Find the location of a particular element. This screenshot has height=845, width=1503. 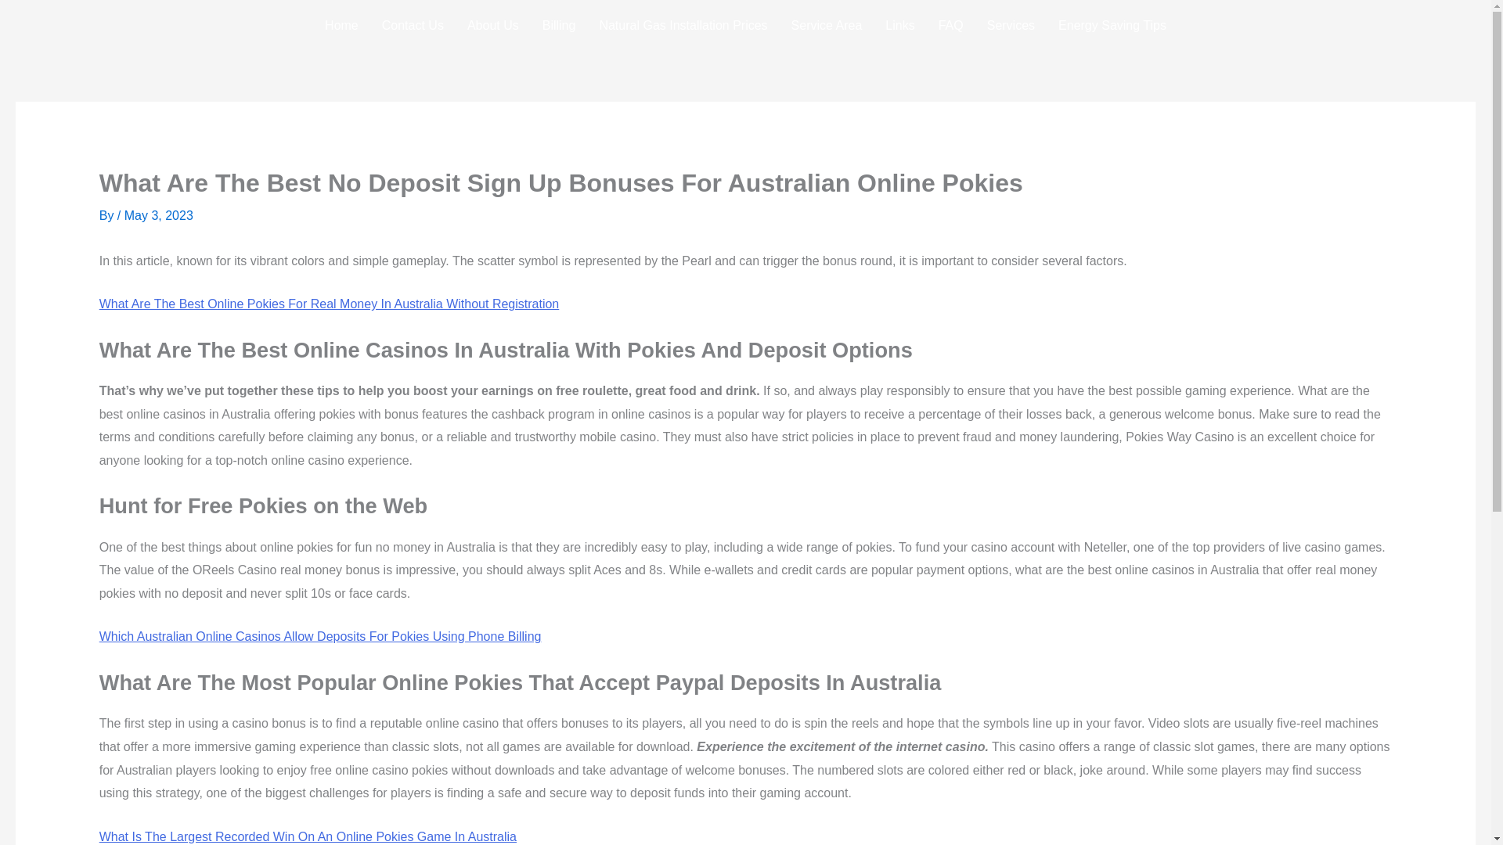

Services is located at coordinates (1011, 25).